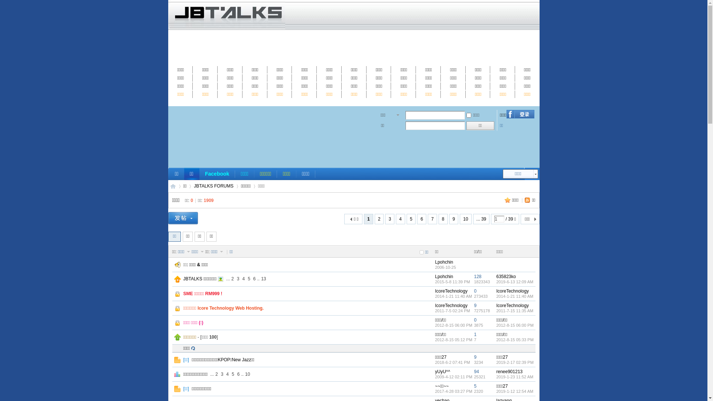  What do you see at coordinates (390, 219) in the screenshot?
I see `3` at bounding box center [390, 219].